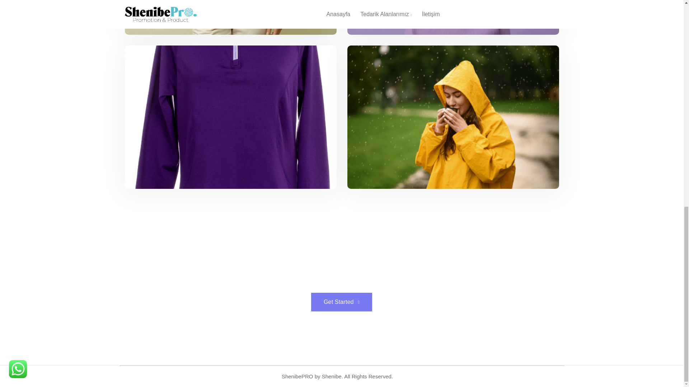 This screenshot has height=387, width=689. What do you see at coordinates (230, 17) in the screenshot?
I see `Sweatshirt` at bounding box center [230, 17].